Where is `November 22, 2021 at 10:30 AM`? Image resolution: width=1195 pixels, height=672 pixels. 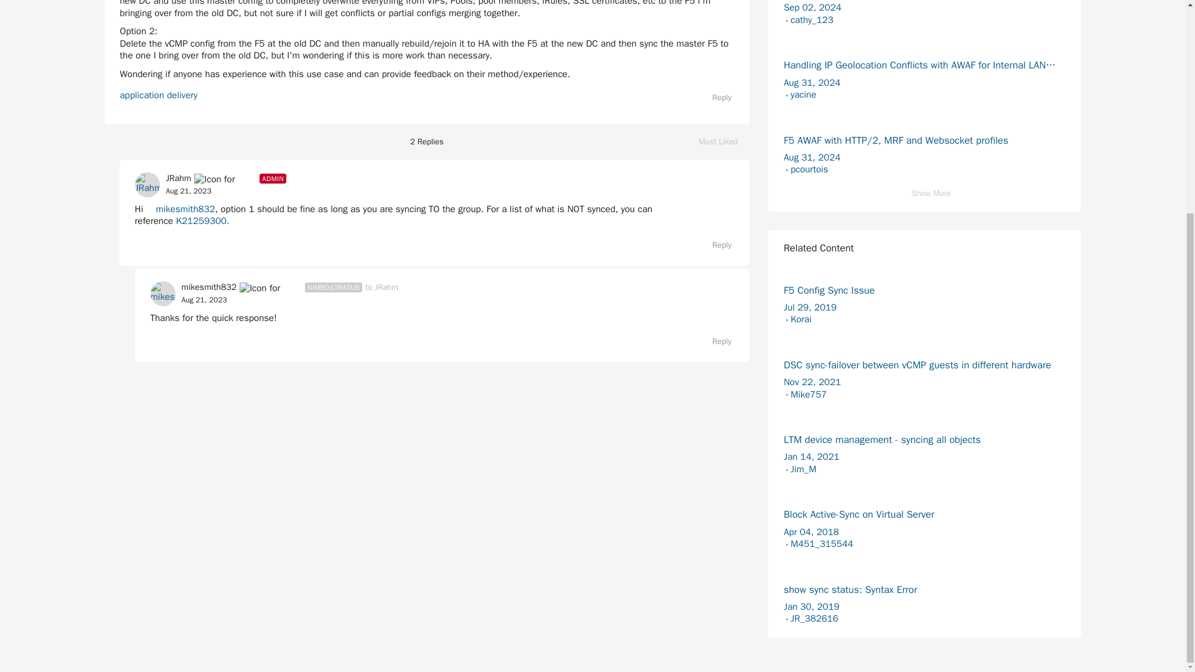
November 22, 2021 at 10:30 AM is located at coordinates (812, 382).